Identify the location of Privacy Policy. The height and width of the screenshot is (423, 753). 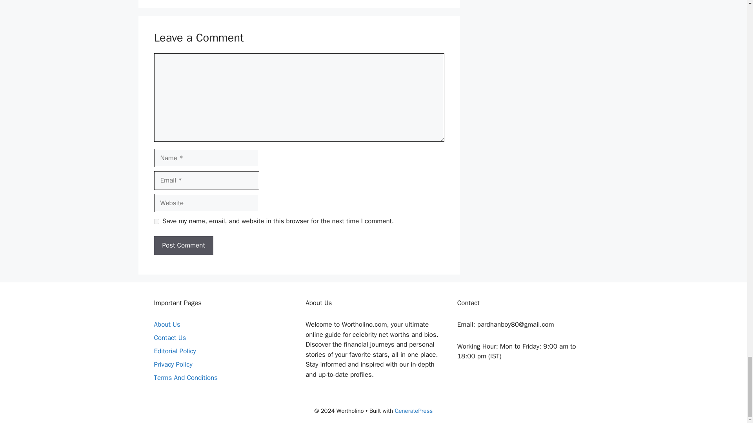
(173, 364).